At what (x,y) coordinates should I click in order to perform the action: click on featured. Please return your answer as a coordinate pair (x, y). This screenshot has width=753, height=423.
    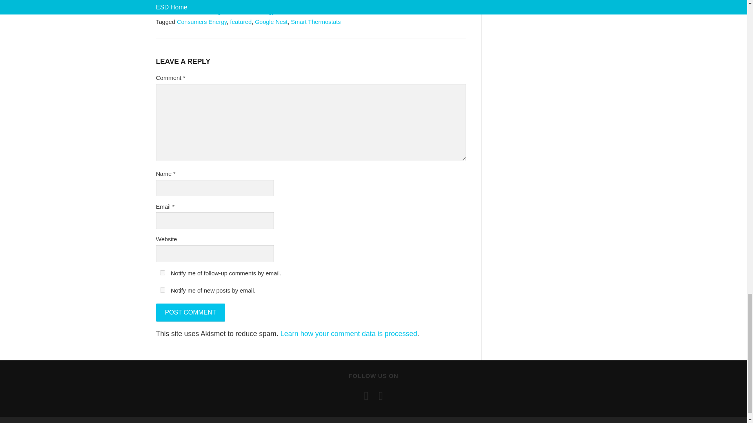
    Looking at the image, I should click on (241, 22).